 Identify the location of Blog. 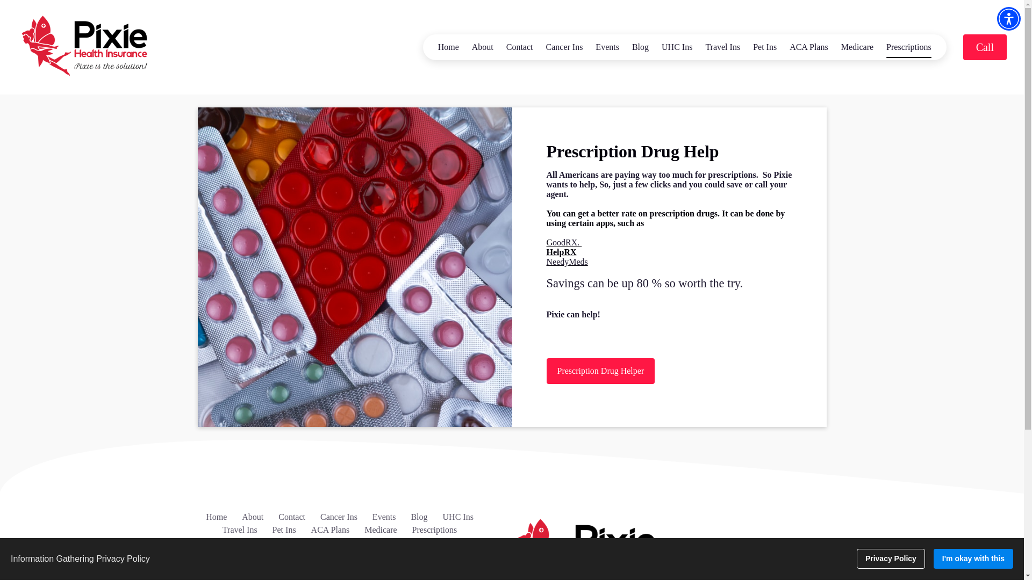
(419, 517).